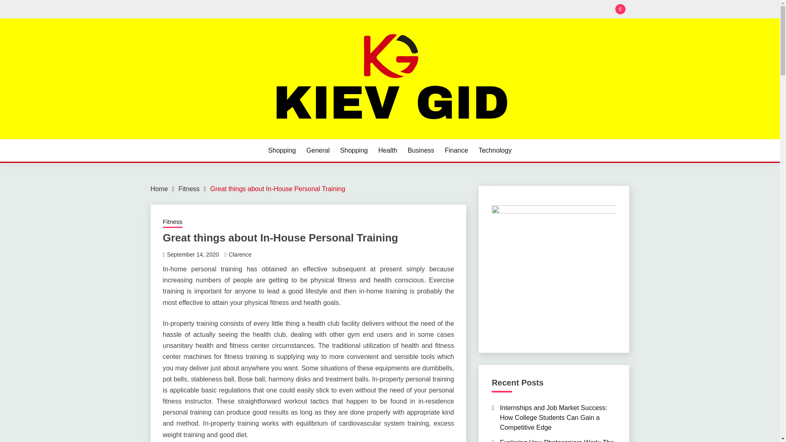 The image size is (786, 442). I want to click on September 14, 2020, so click(193, 255).